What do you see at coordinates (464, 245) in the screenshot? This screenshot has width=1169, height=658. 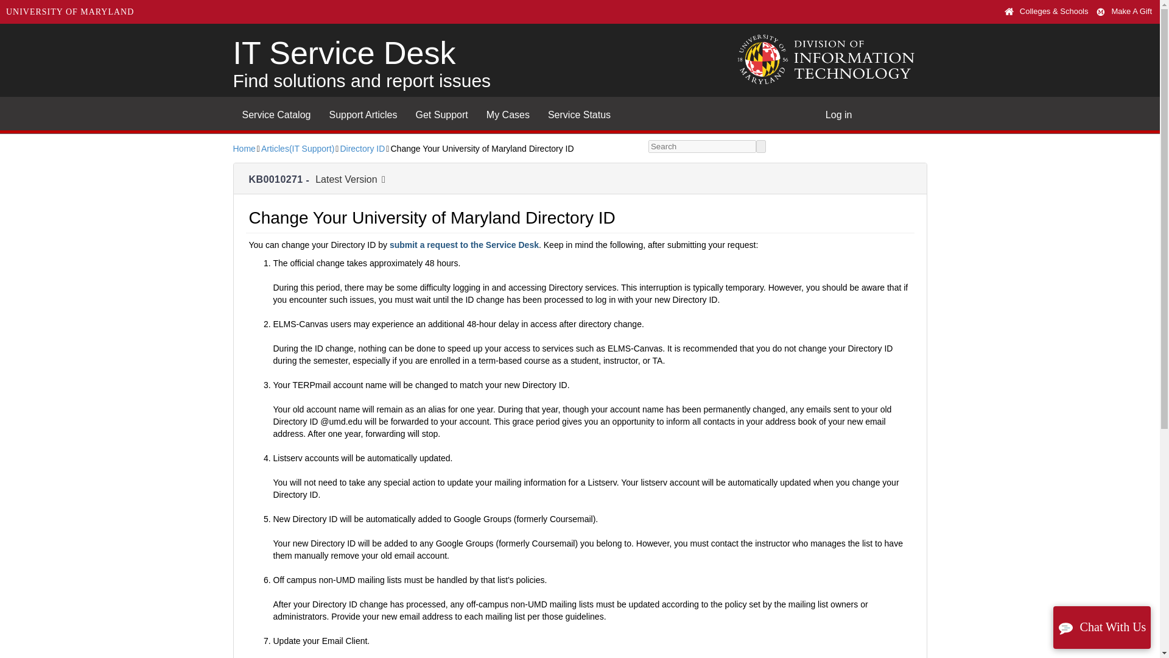 I see `submit a request to the Service Desk` at bounding box center [464, 245].